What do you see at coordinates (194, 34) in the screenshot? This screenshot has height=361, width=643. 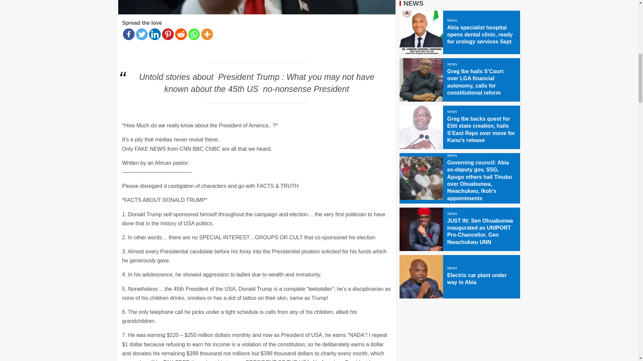 I see `Whatsapp` at bounding box center [194, 34].